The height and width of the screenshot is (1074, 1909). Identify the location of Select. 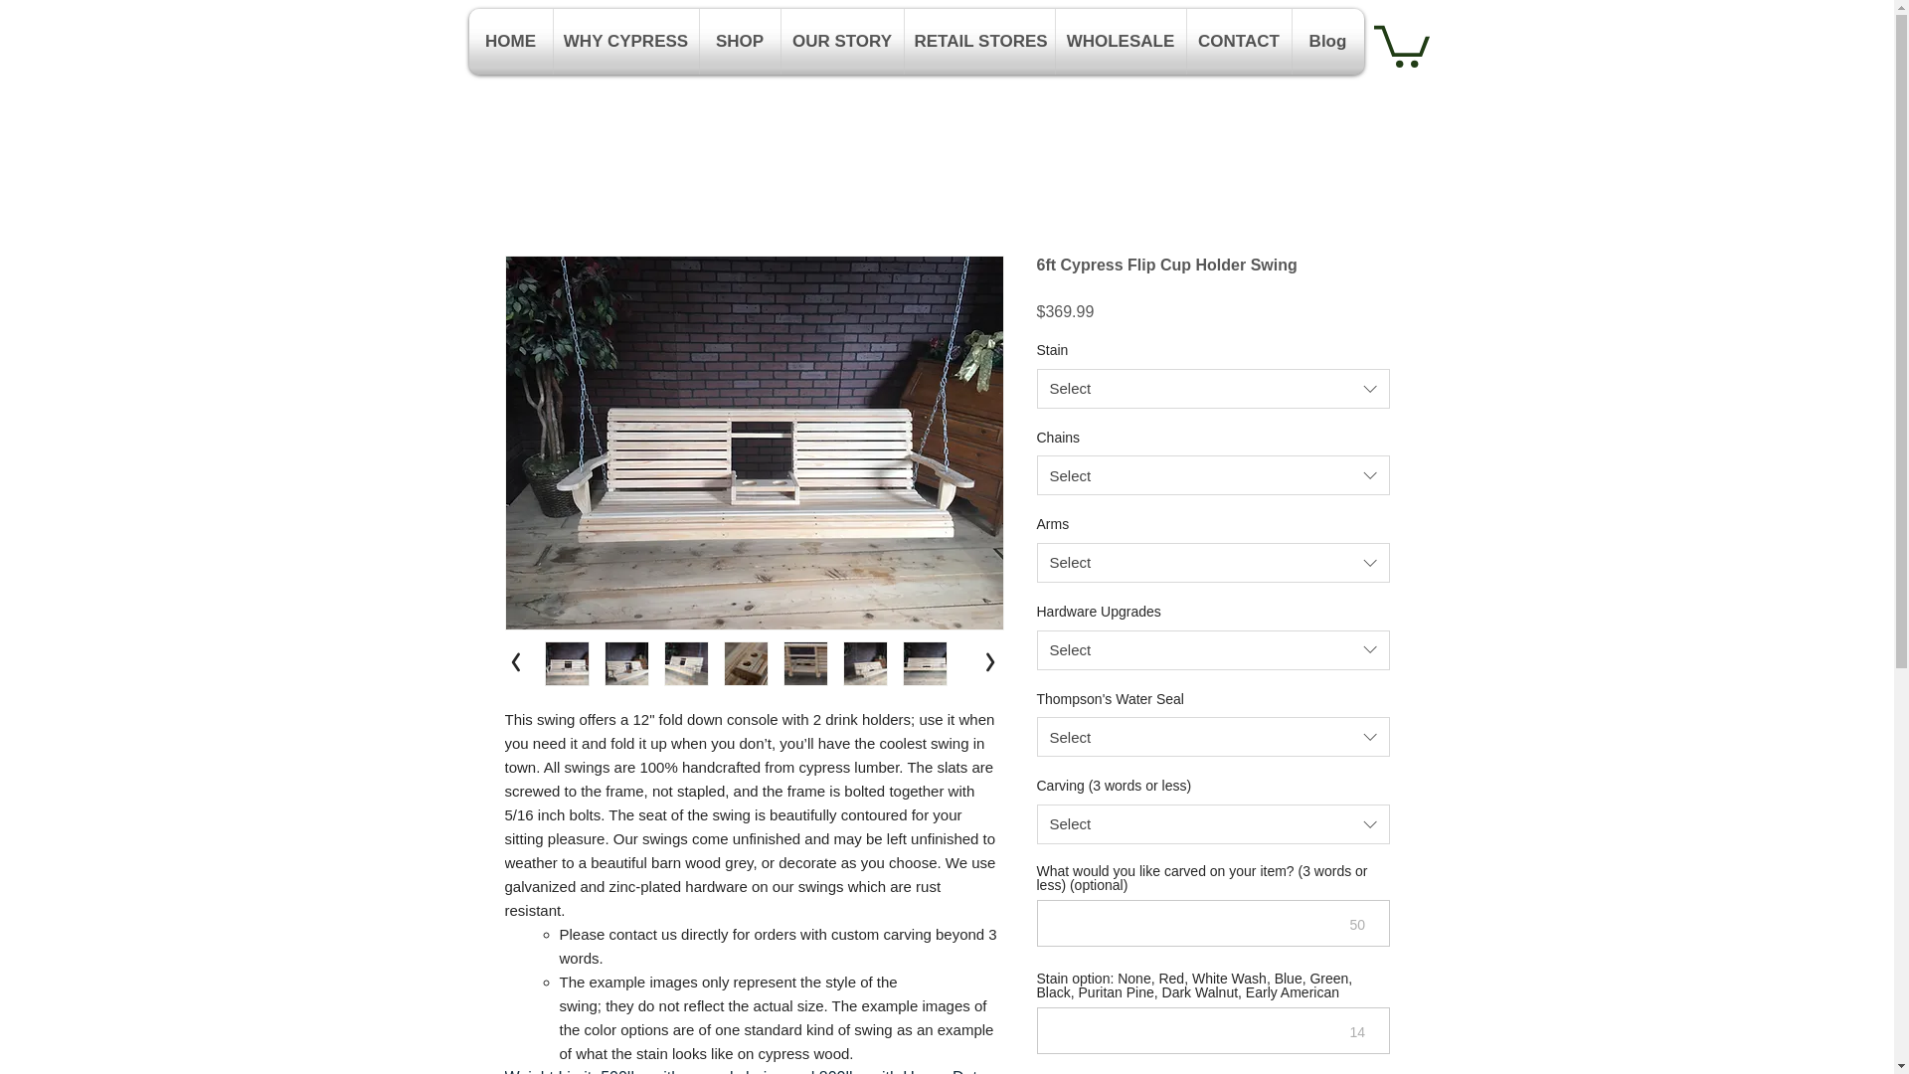
(1213, 474).